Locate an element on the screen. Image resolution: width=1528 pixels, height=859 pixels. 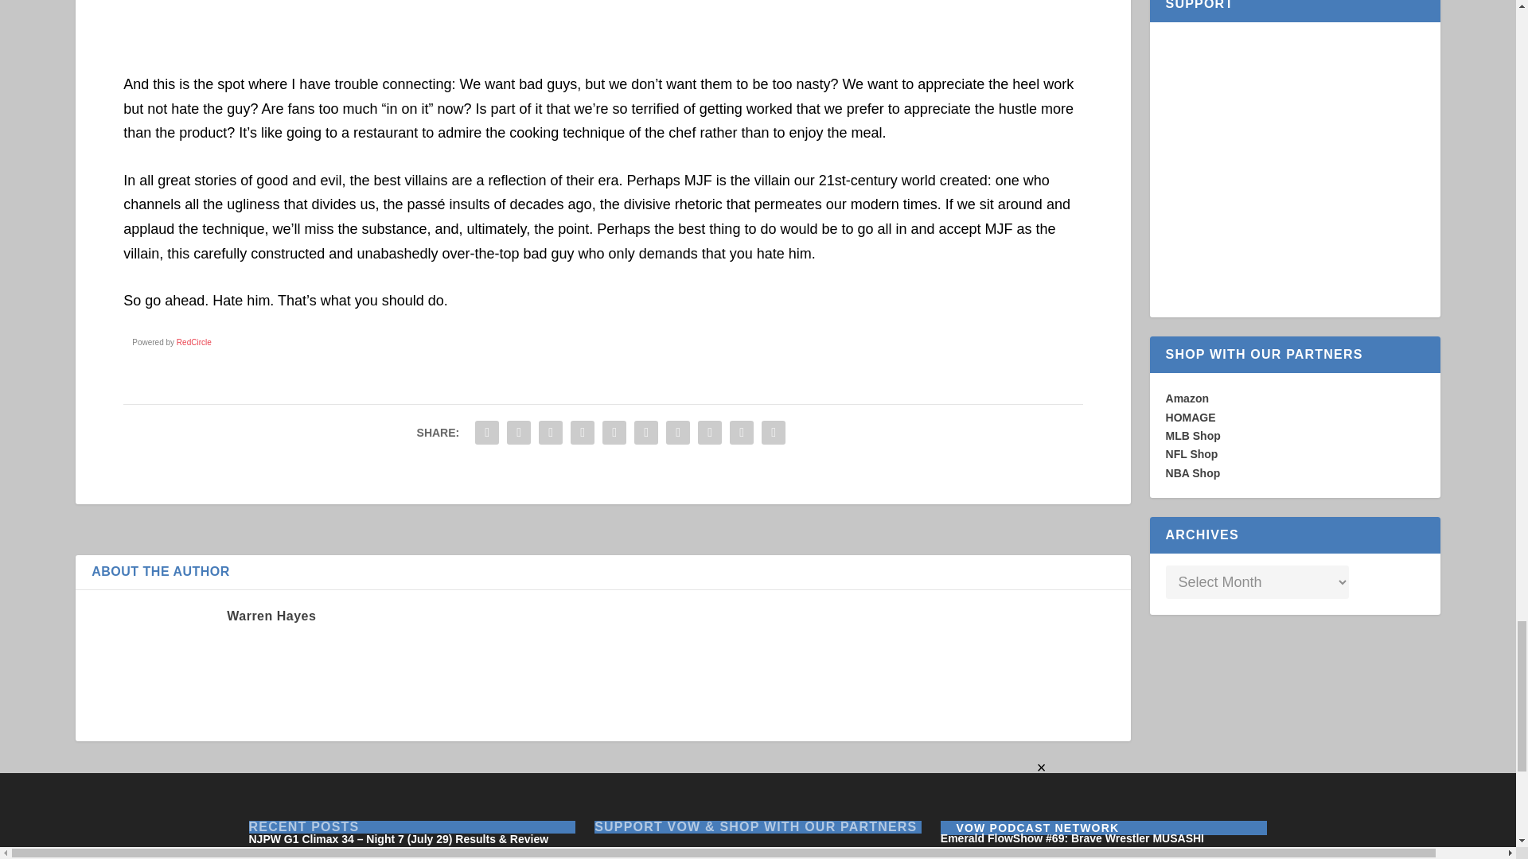
Share "Just Hate MJF. Go Ahead." via Stumbleupon is located at coordinates (710, 432).